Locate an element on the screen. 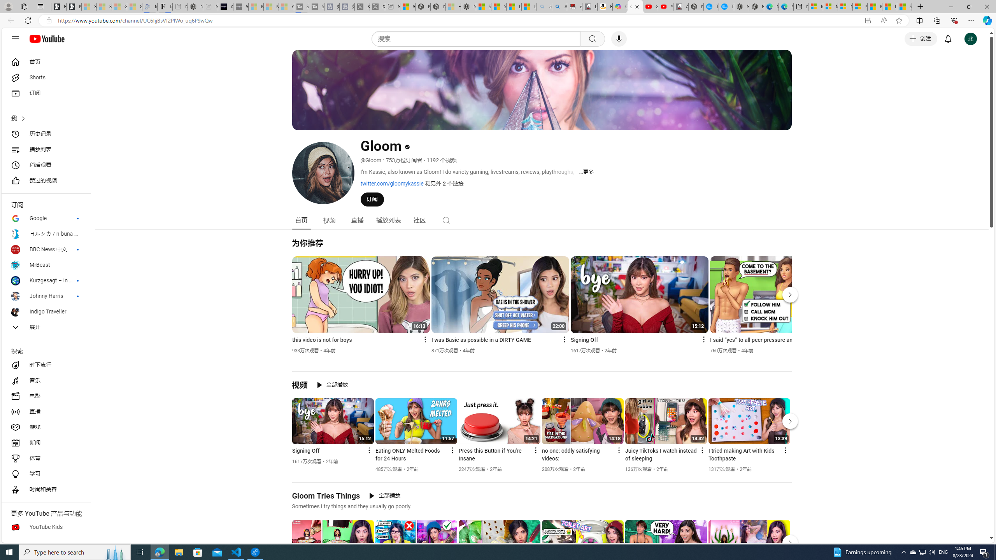  App available. Install YouTube is located at coordinates (868, 21).